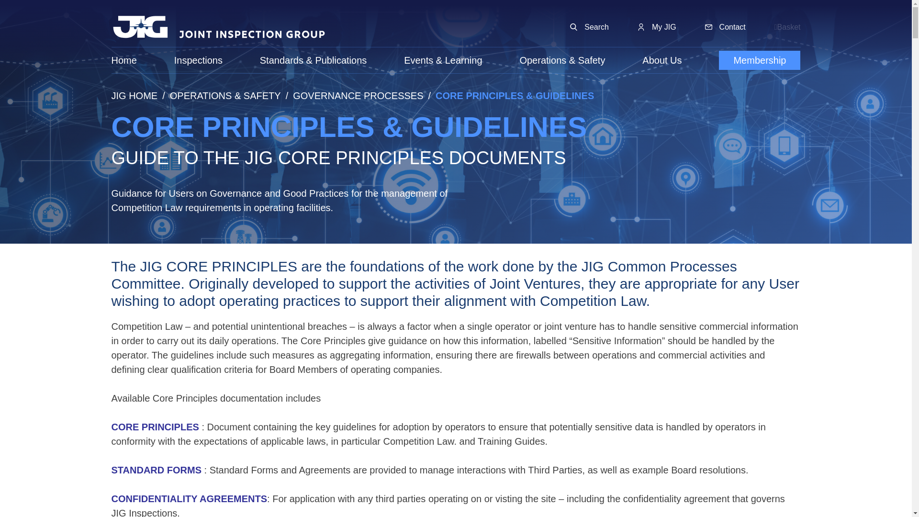 Image resolution: width=919 pixels, height=517 pixels. What do you see at coordinates (657, 27) in the screenshot?
I see `My JIG` at bounding box center [657, 27].